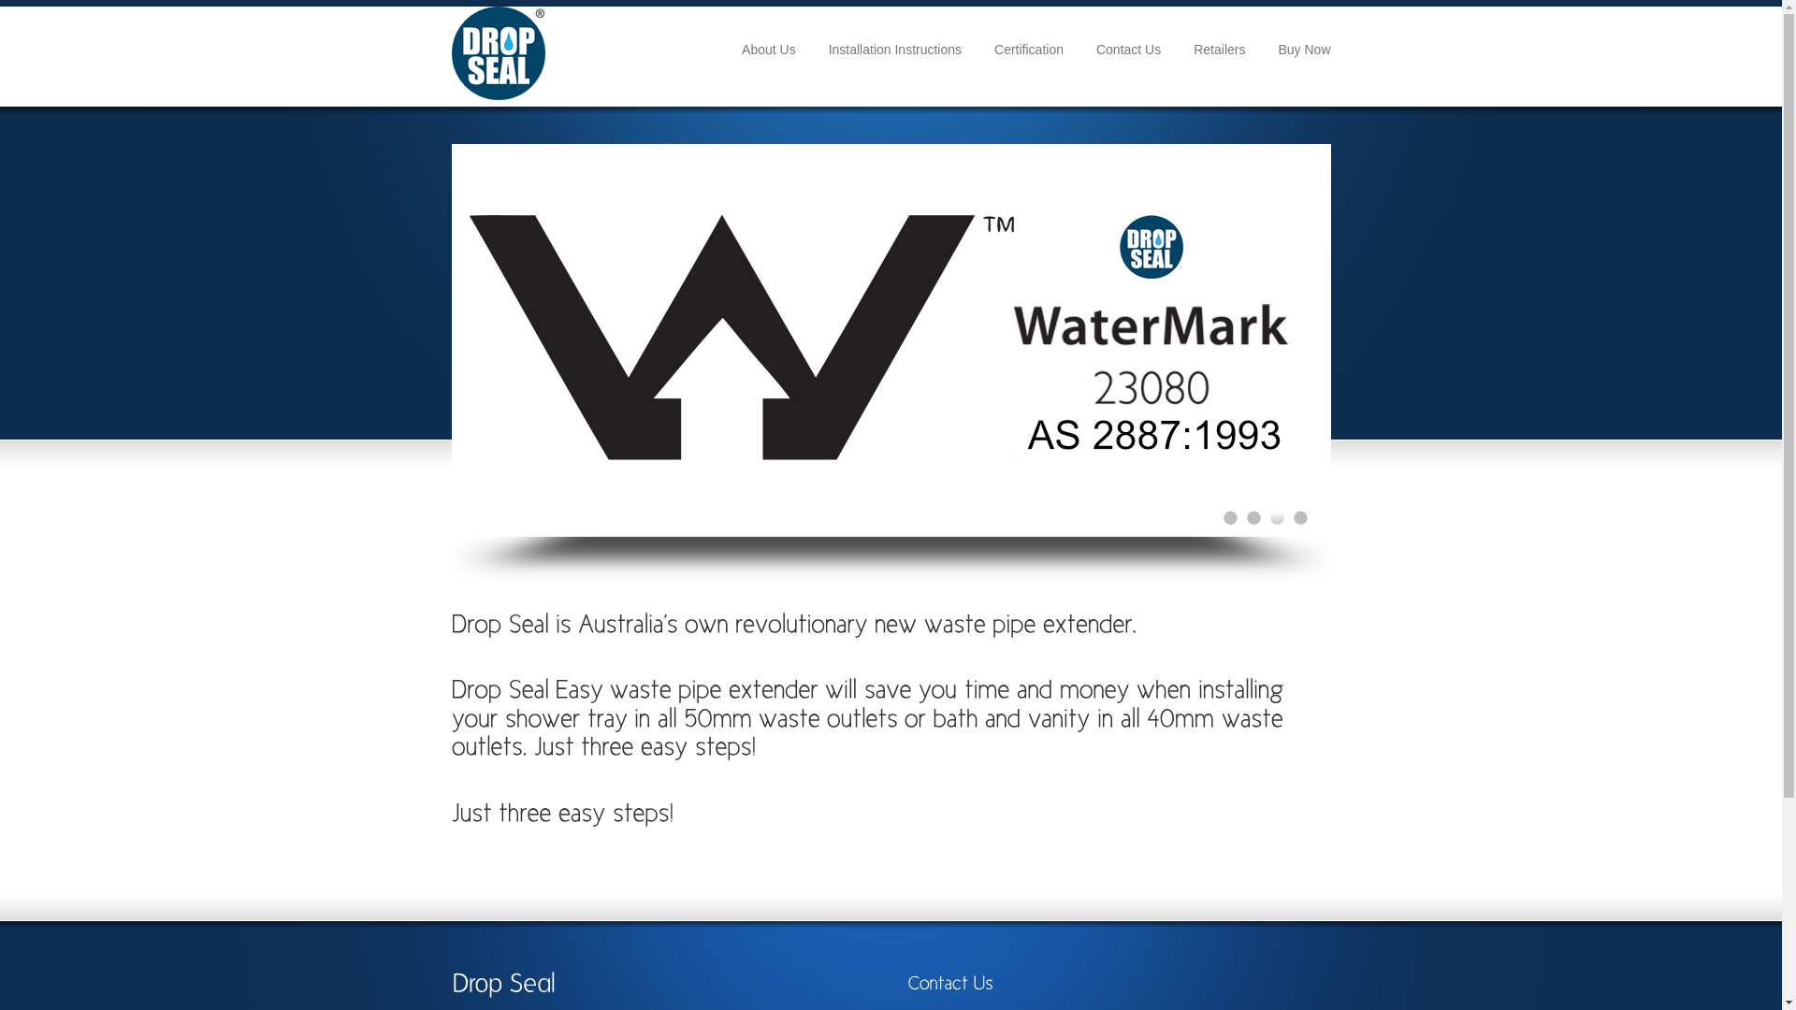  Describe the element at coordinates (1231, 518) in the screenshot. I see `1` at that location.